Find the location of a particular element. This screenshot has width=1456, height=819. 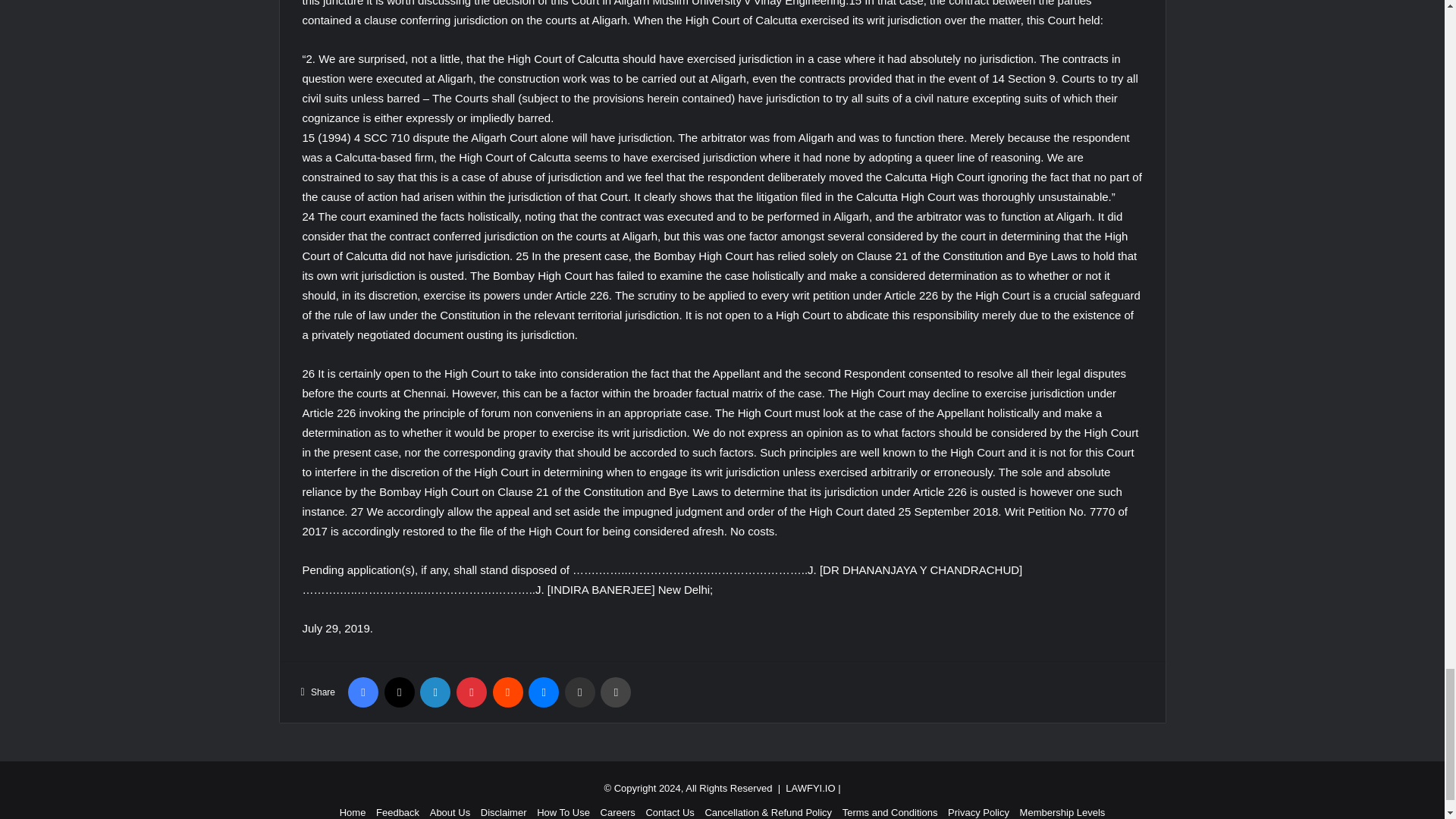

Pinterest is located at coordinates (472, 692).